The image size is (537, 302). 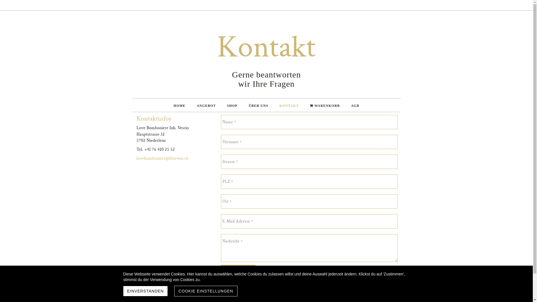 What do you see at coordinates (325, 105) in the screenshot?
I see `WARENKORB` at bounding box center [325, 105].